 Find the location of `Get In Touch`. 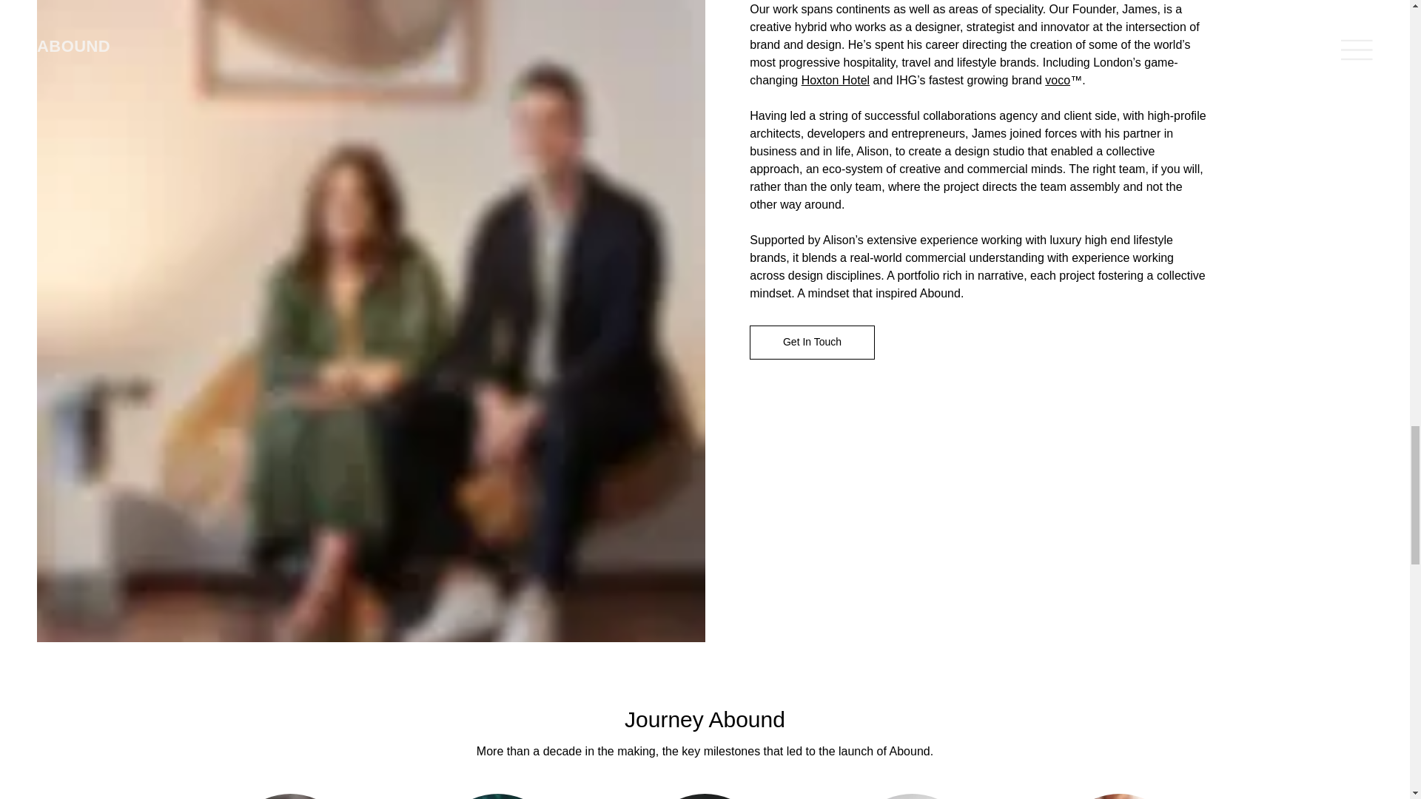

Get In Touch is located at coordinates (813, 221).